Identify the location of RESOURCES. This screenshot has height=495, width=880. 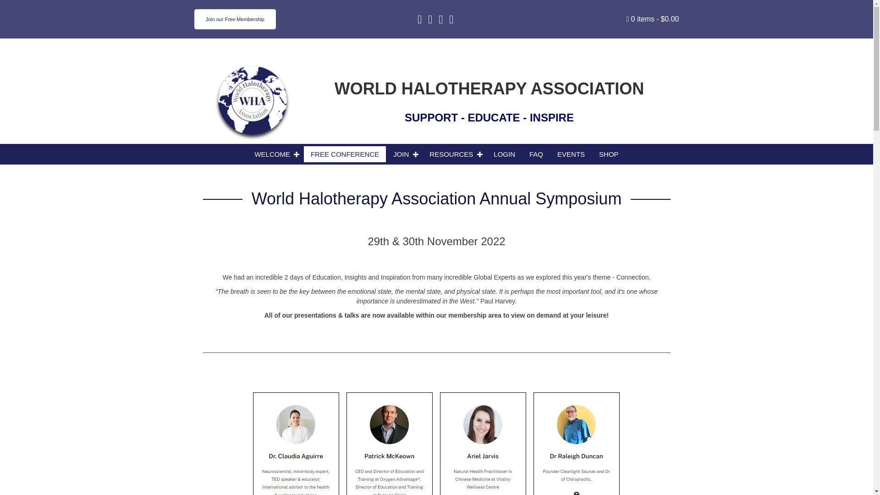
(454, 154).